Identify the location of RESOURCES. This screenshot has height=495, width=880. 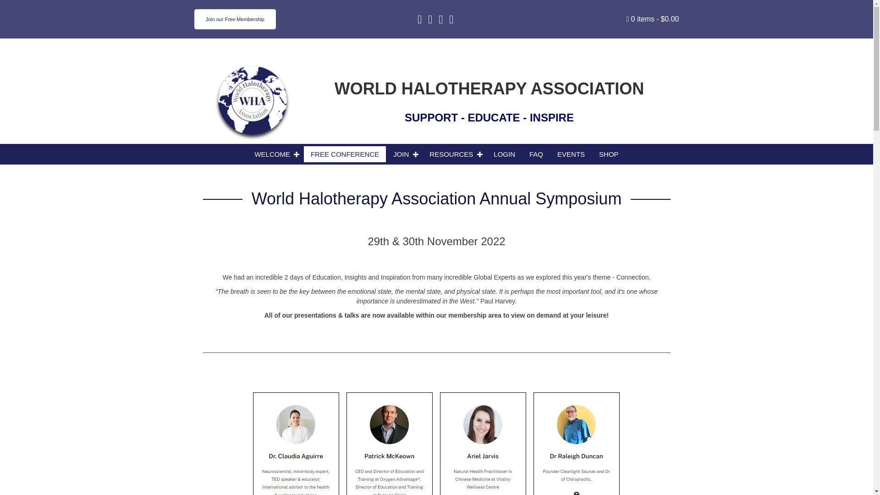
(454, 154).